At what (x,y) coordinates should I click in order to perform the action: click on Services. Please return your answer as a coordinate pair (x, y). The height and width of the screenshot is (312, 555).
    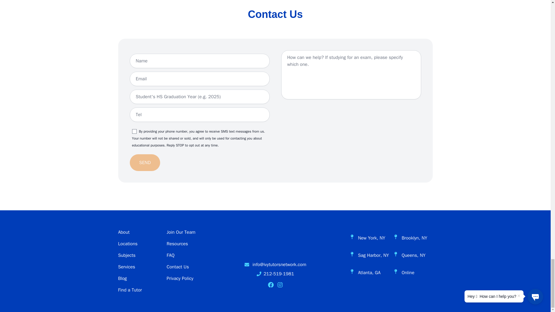
    Looking at the image, I should click on (126, 267).